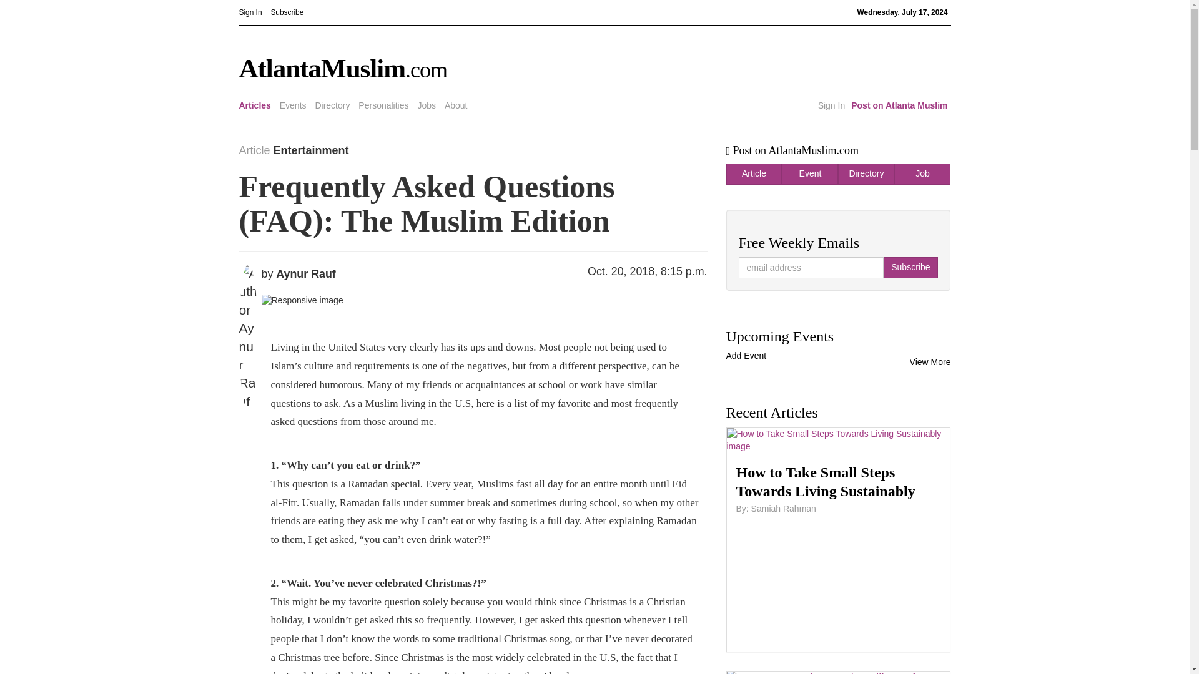  Describe the element at coordinates (866, 173) in the screenshot. I see `Directory` at that location.